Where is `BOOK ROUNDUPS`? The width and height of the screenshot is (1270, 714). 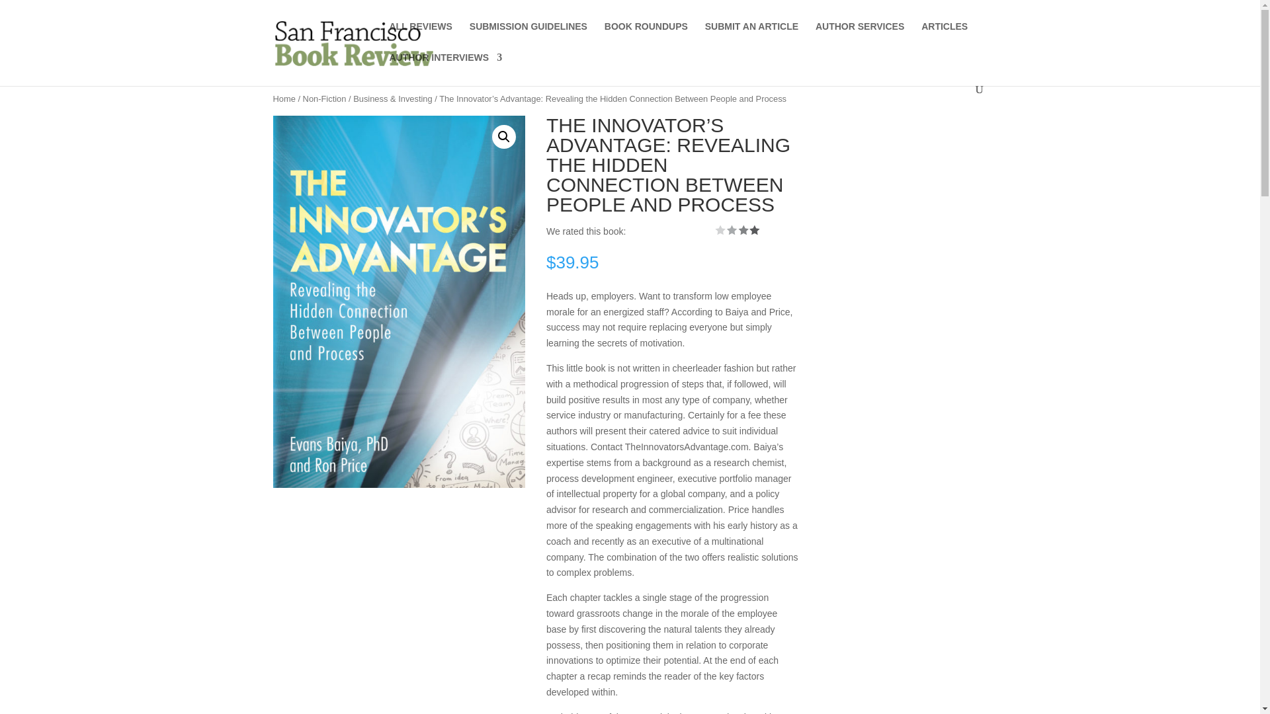
BOOK ROUNDUPS is located at coordinates (646, 37).